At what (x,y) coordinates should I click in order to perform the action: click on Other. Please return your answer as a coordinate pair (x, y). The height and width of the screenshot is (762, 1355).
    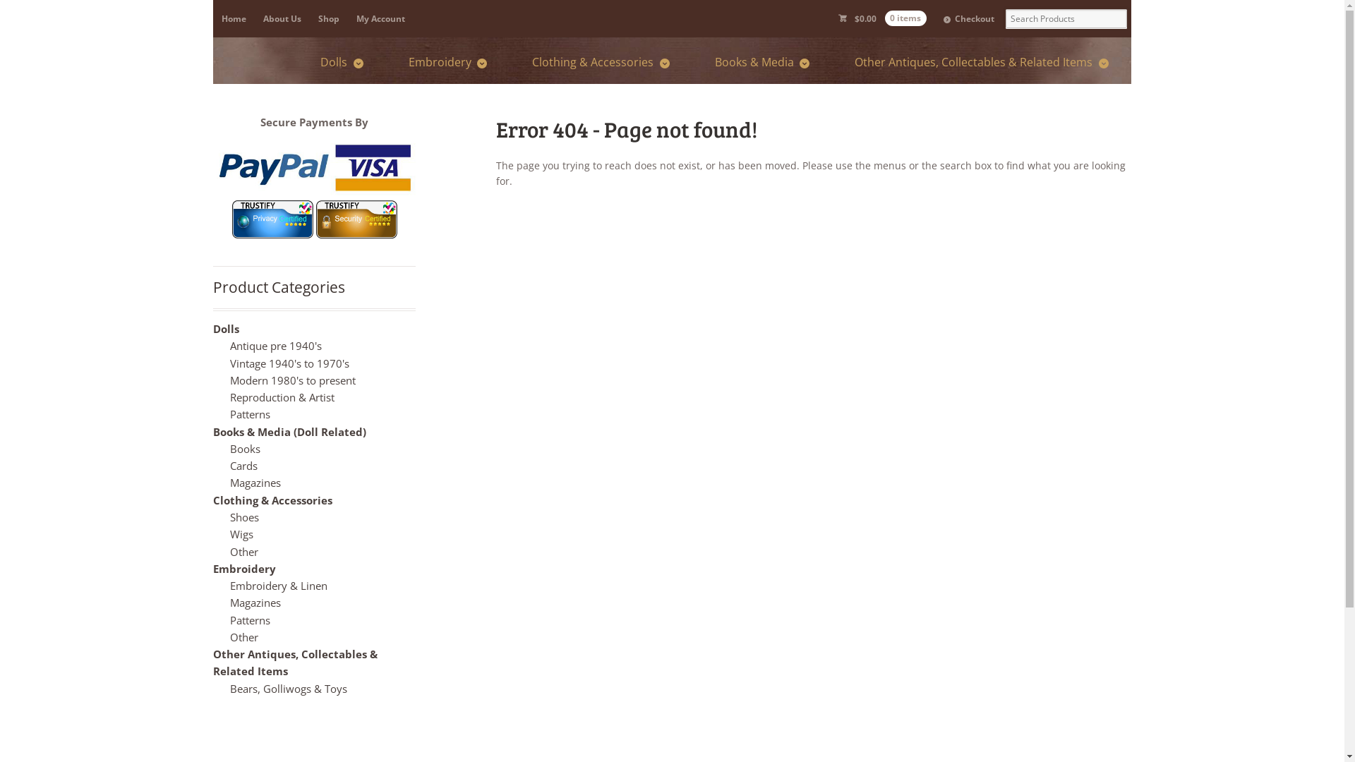
    Looking at the image, I should click on (244, 552).